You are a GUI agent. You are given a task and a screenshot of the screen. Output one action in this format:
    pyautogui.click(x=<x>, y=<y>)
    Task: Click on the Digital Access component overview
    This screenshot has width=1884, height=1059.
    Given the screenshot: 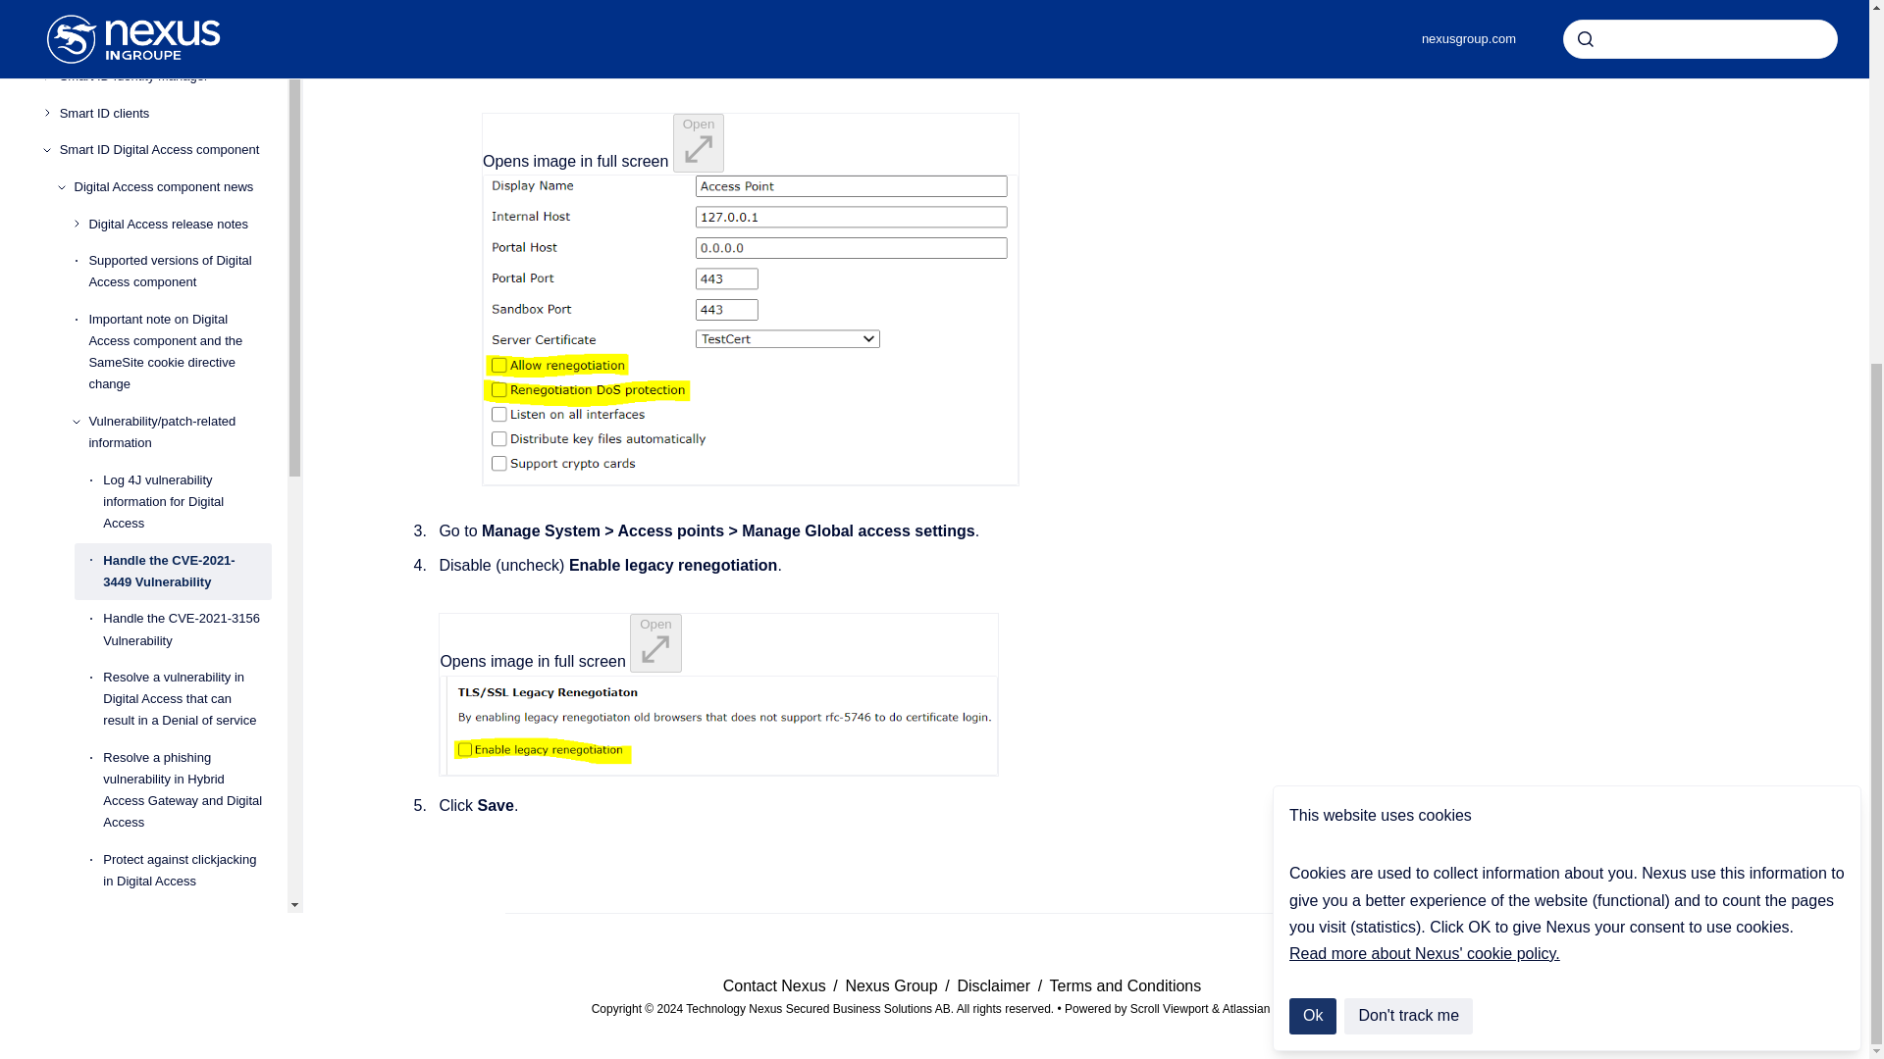 What is the action you would take?
    pyautogui.click(x=173, y=590)
    